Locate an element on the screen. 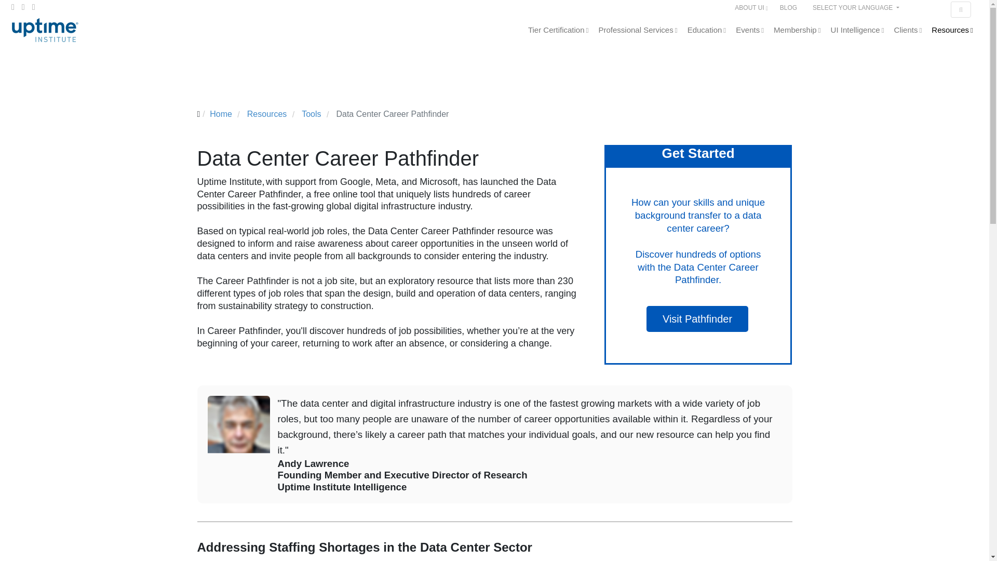  Professional Services is located at coordinates (639, 30).